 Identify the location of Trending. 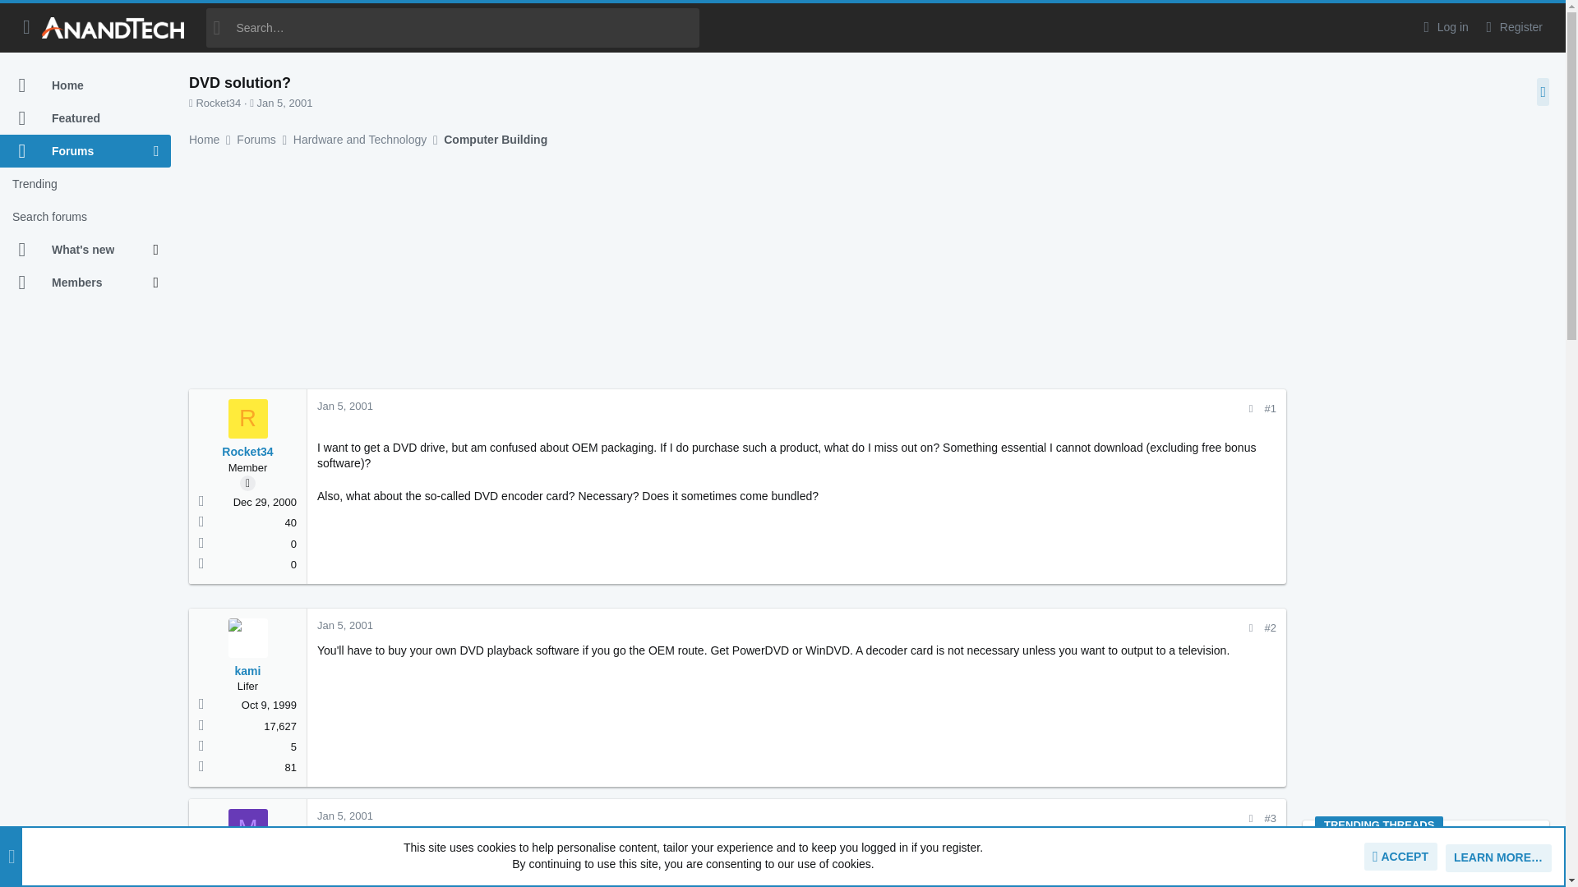
(85, 184).